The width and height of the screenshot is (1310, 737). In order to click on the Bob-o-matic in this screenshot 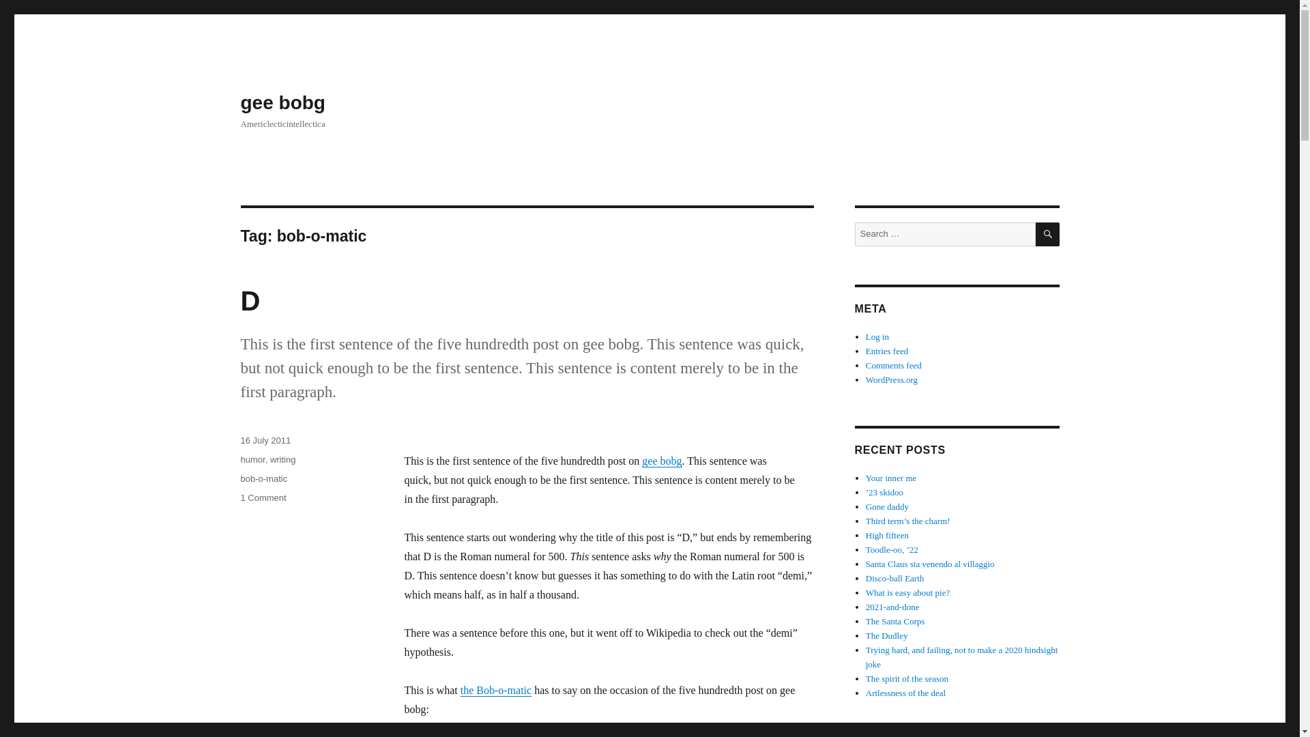, I will do `click(661, 461)`.